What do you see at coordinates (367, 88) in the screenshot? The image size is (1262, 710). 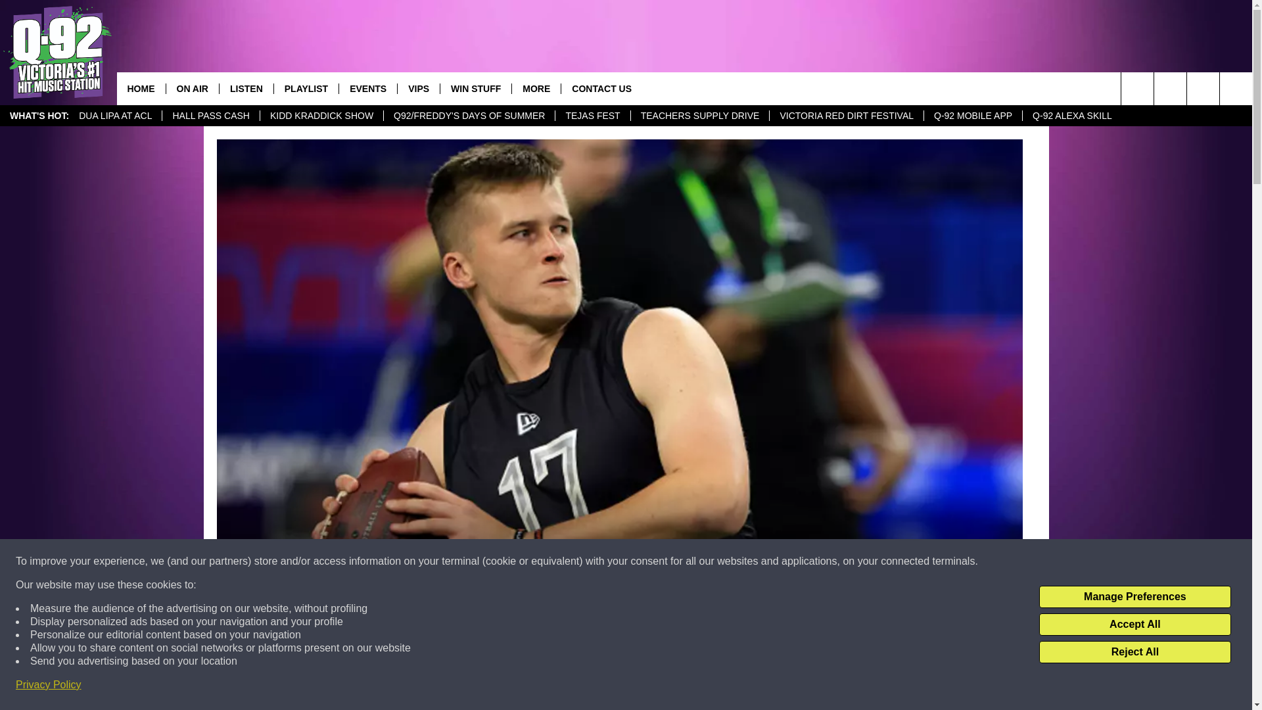 I see `EVENTS` at bounding box center [367, 88].